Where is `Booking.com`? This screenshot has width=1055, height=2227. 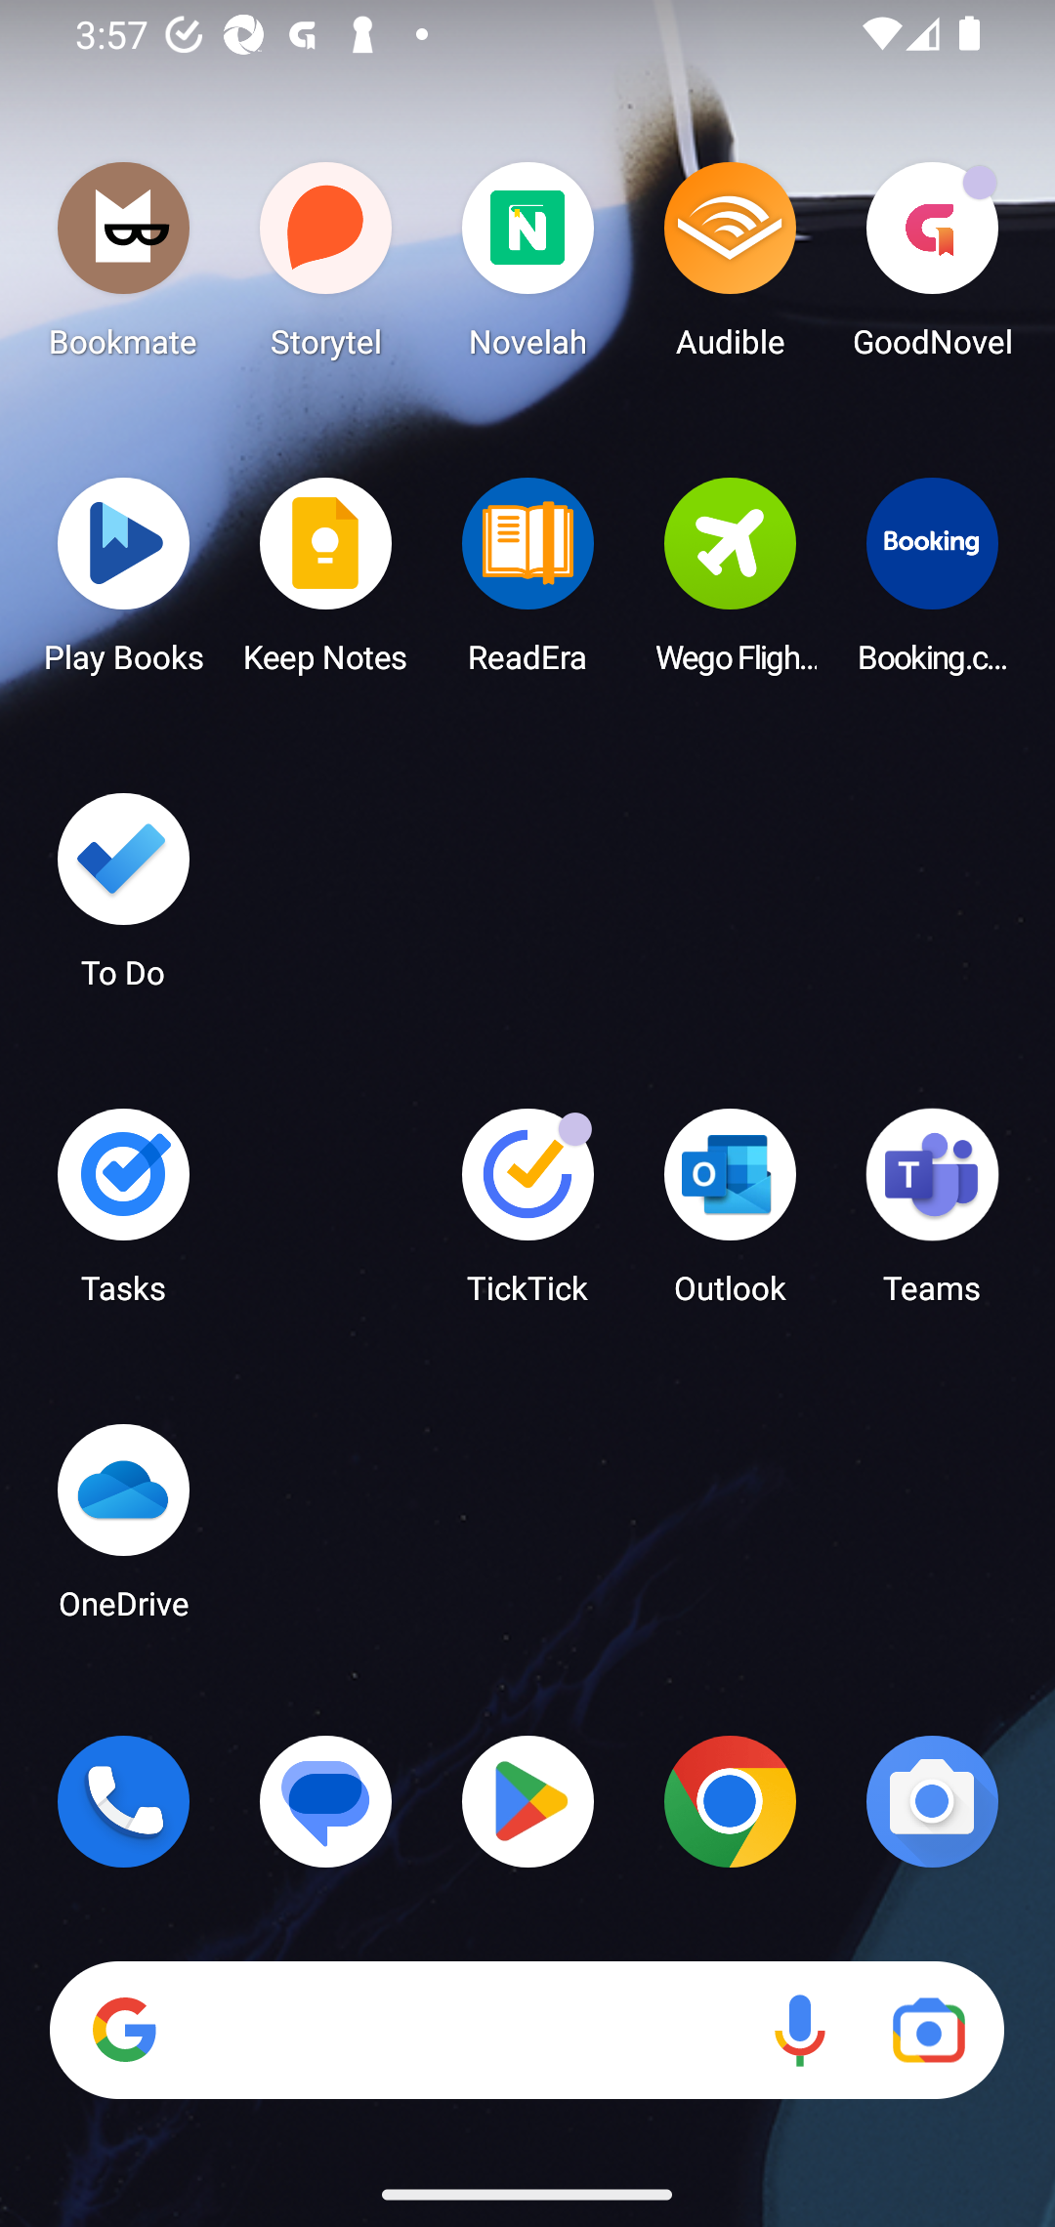
Booking.com is located at coordinates (932, 583).